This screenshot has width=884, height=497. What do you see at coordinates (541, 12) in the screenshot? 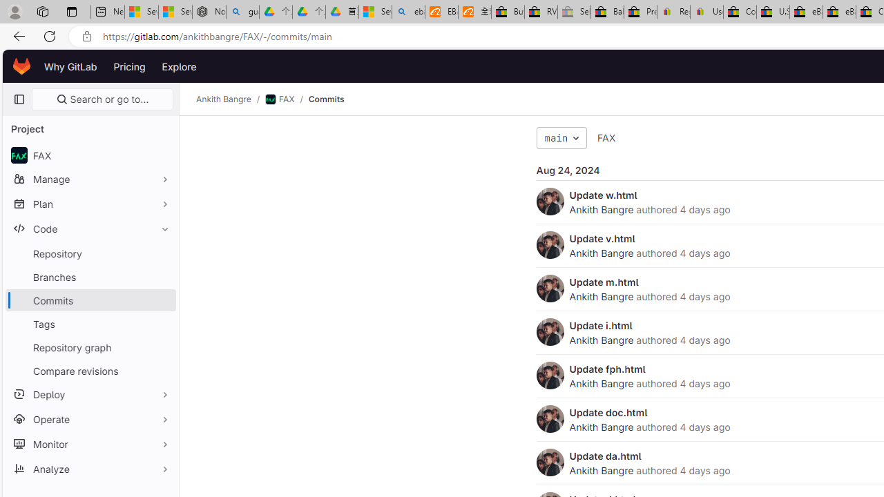
I see `RV, Trailer & Camper Steps & Ladders for sale | eBay` at bounding box center [541, 12].